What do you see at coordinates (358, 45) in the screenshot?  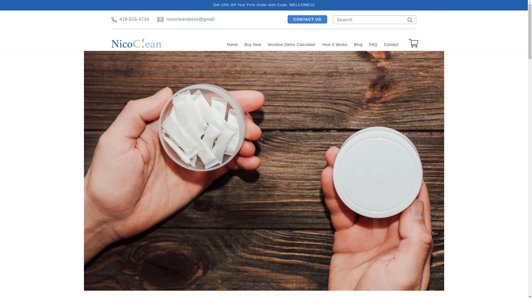 I see `Blog` at bounding box center [358, 45].